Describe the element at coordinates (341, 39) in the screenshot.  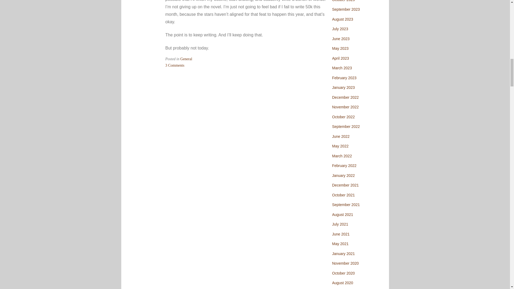
I see `June 2023` at that location.